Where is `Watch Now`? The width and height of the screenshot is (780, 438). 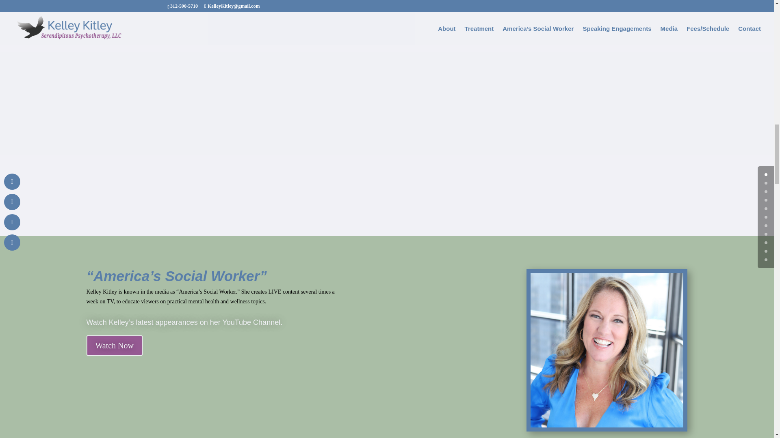
Watch Now is located at coordinates (114, 346).